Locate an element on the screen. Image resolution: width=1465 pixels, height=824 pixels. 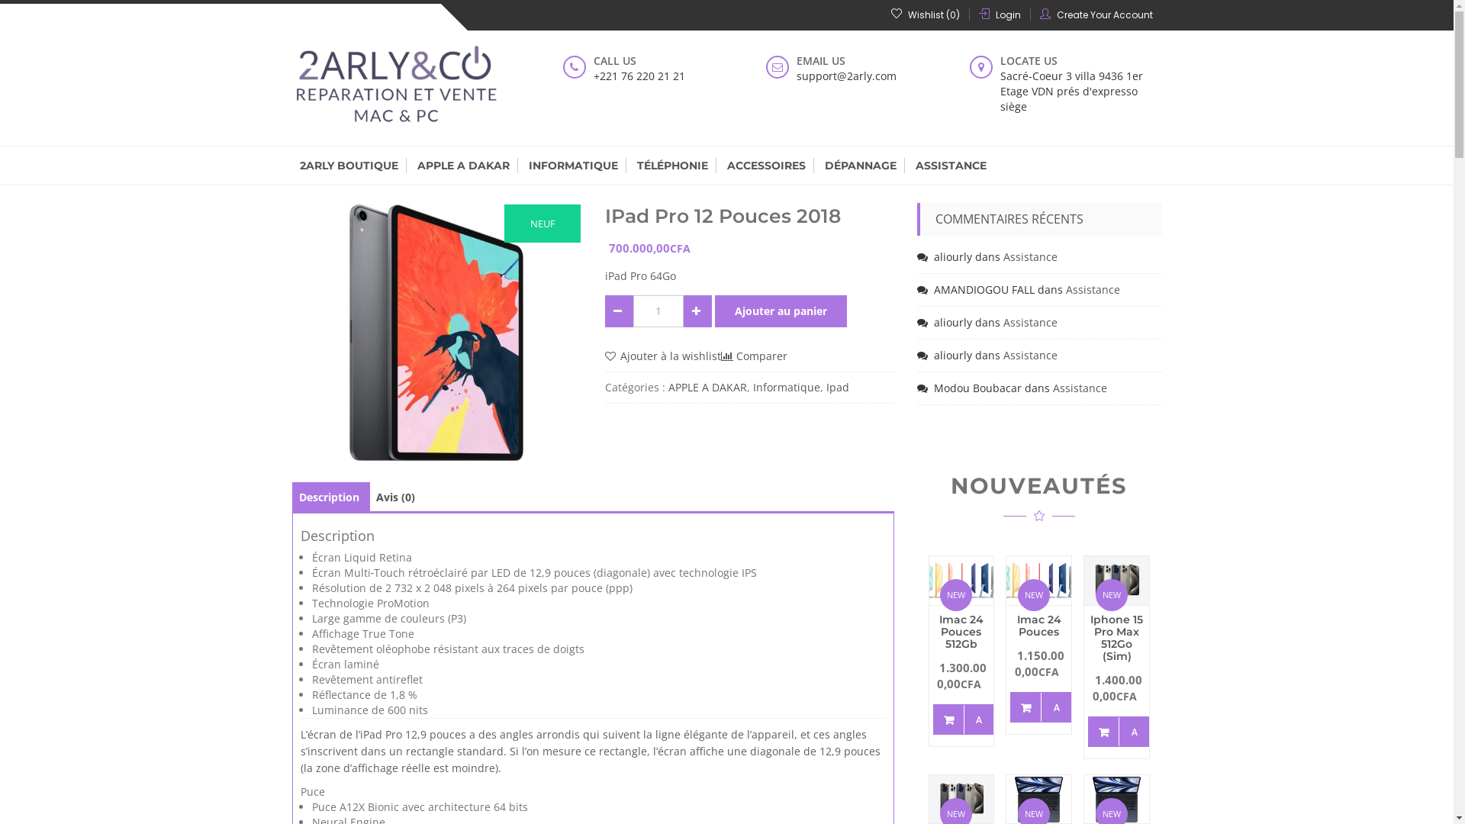
APPLE A DAKAR is located at coordinates (463, 166).